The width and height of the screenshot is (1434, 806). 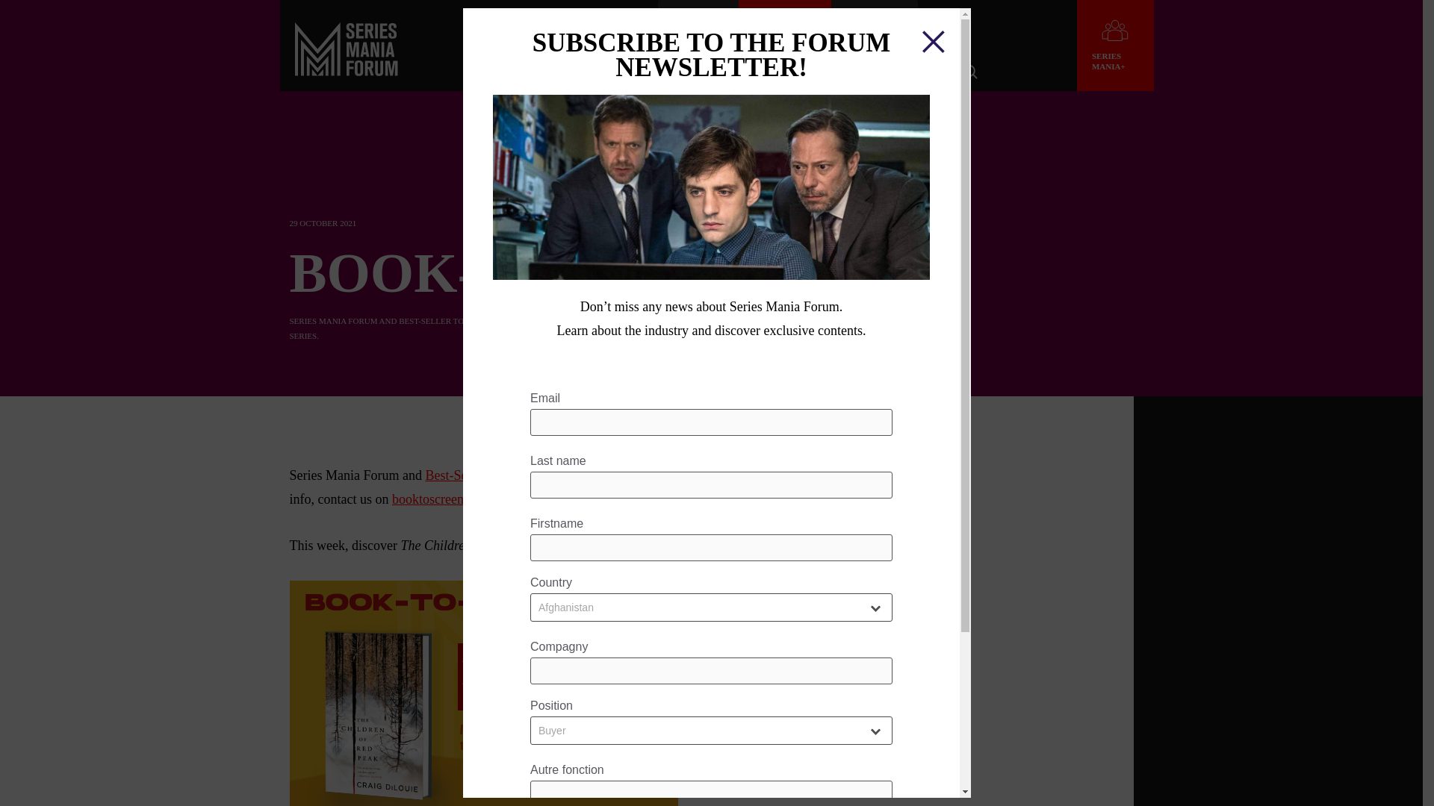 I want to click on PARTICIPATE, so click(x=674, y=72).